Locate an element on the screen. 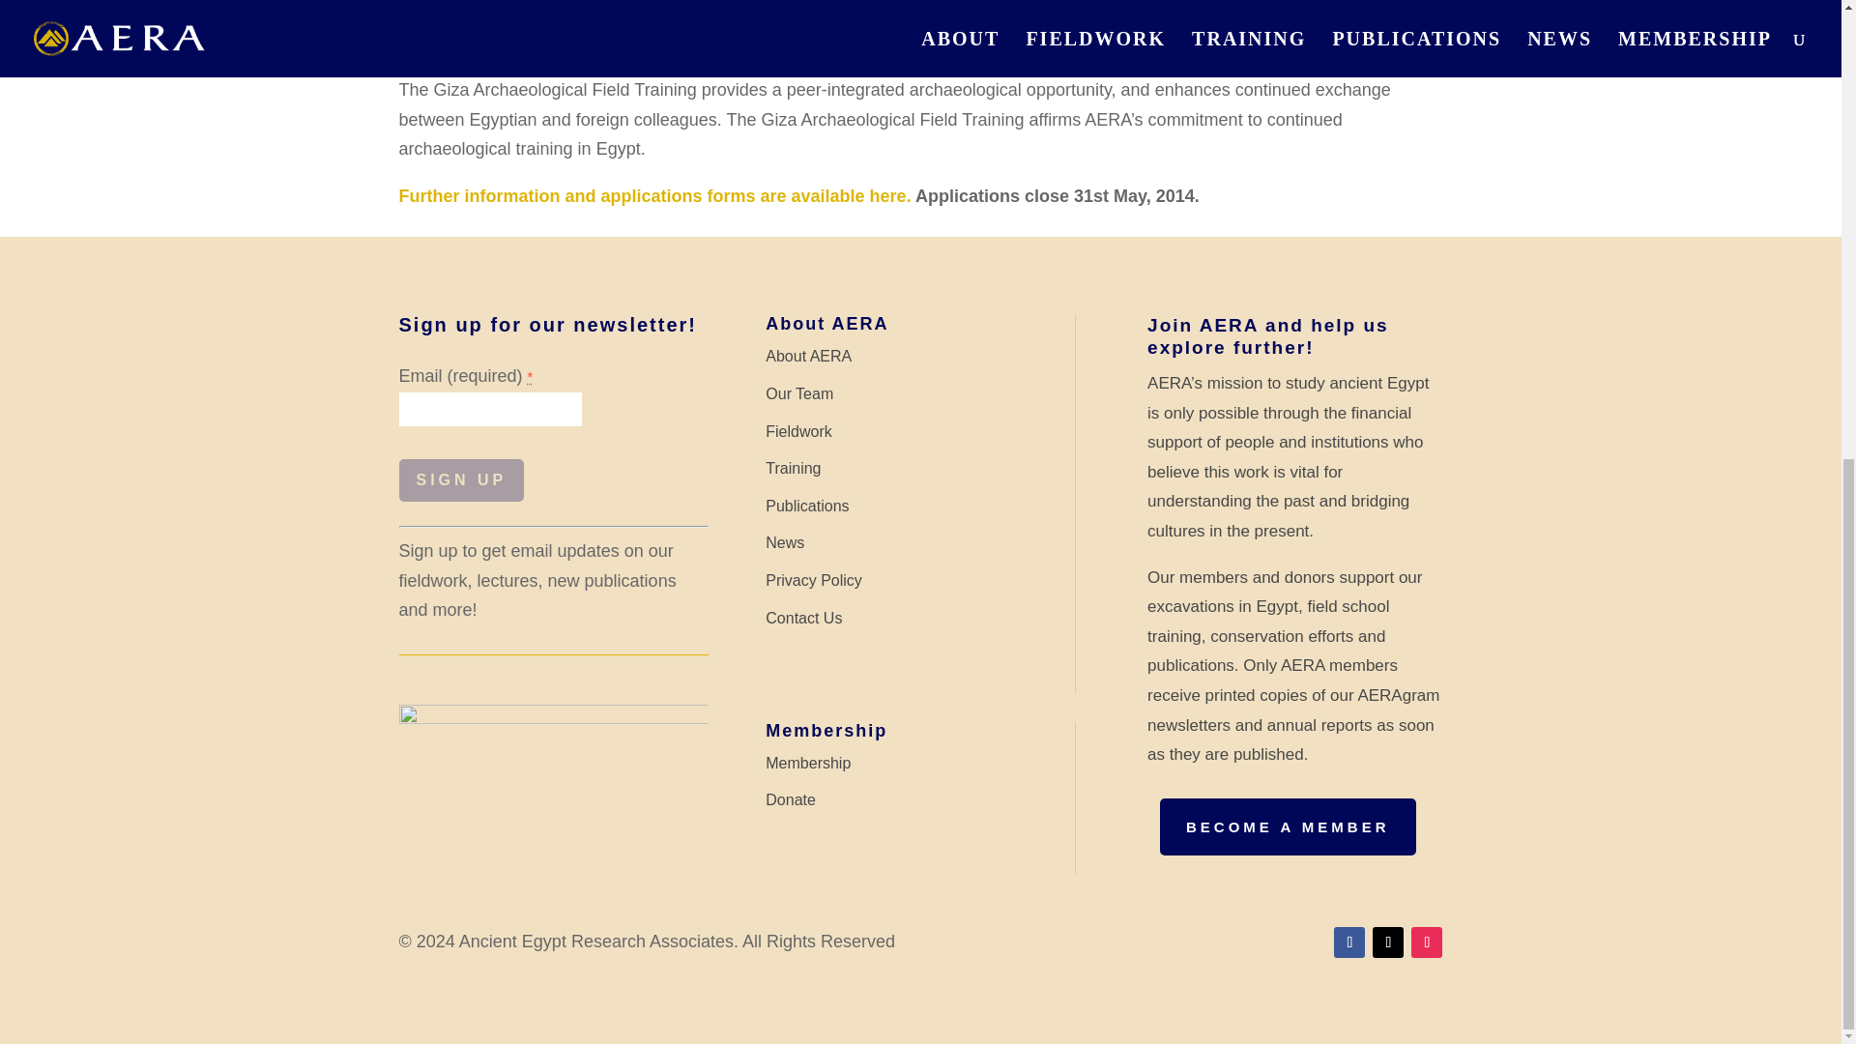  Publications is located at coordinates (806, 507).